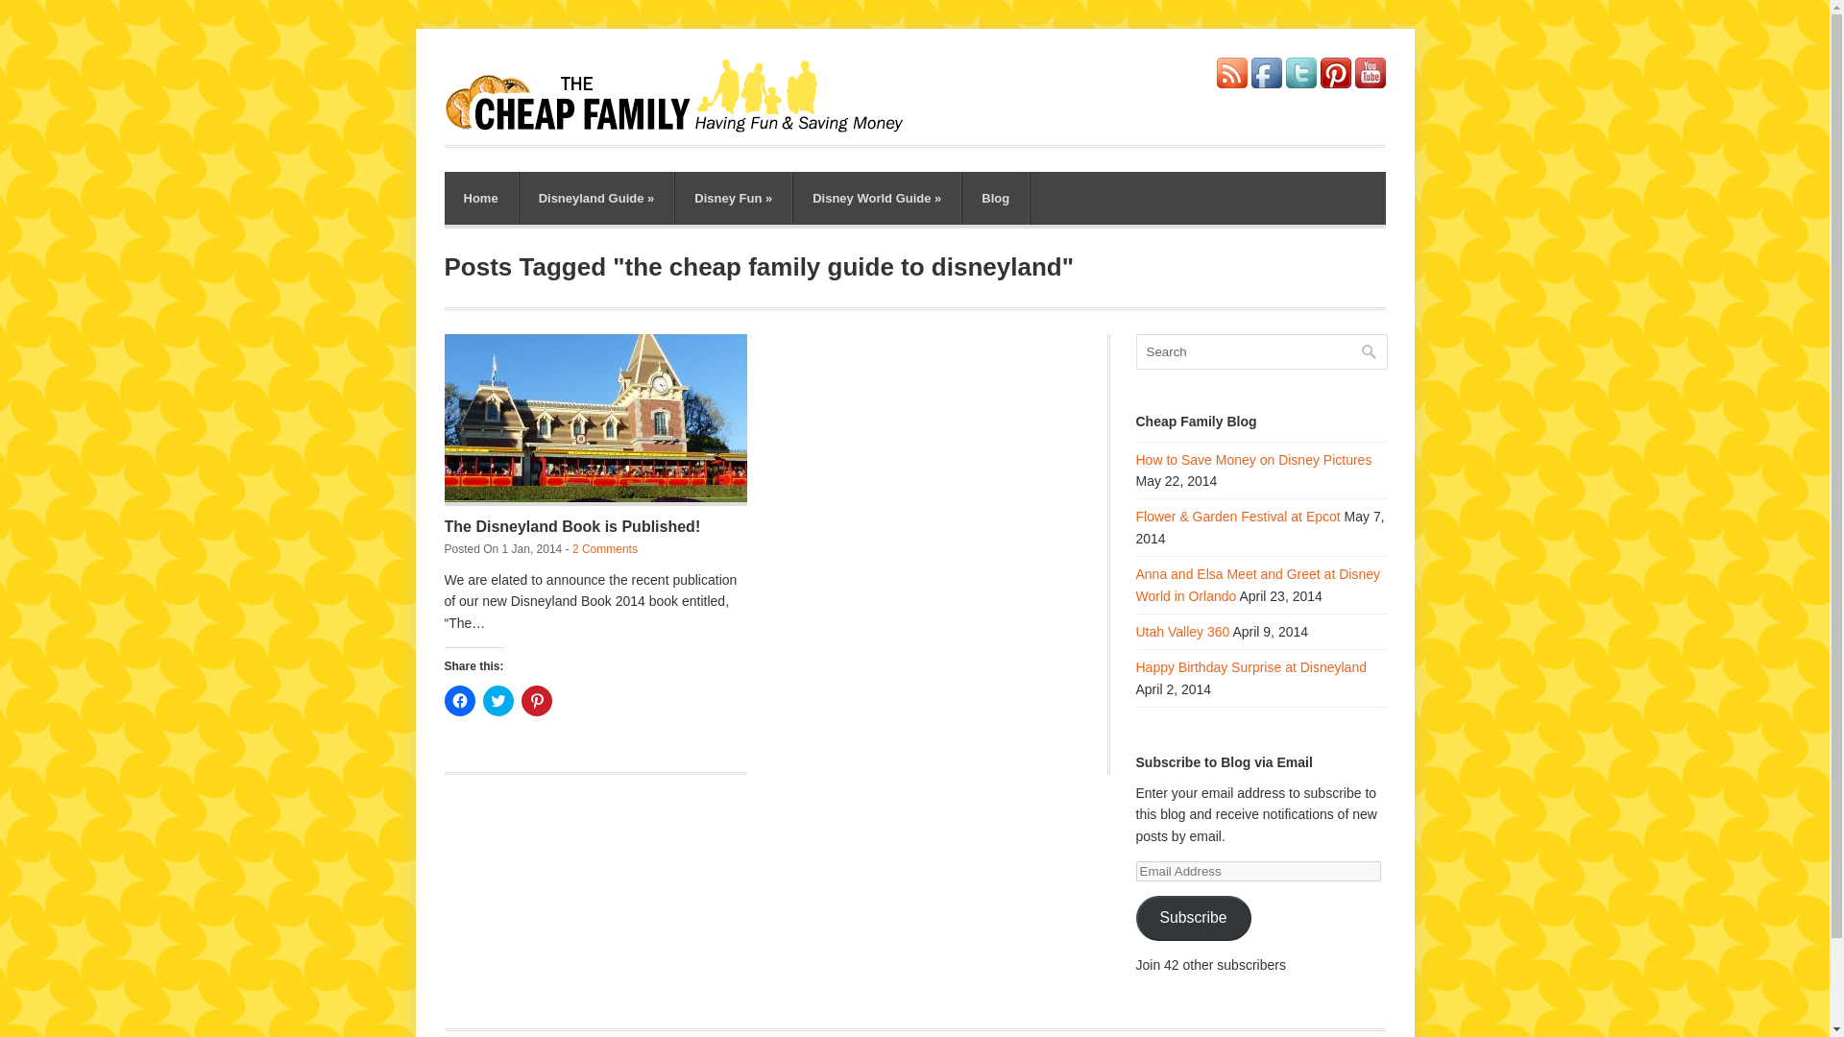 The width and height of the screenshot is (1844, 1037). I want to click on Anna and Elsa Meet and Greet at Disney World in Orlando, so click(1257, 584).